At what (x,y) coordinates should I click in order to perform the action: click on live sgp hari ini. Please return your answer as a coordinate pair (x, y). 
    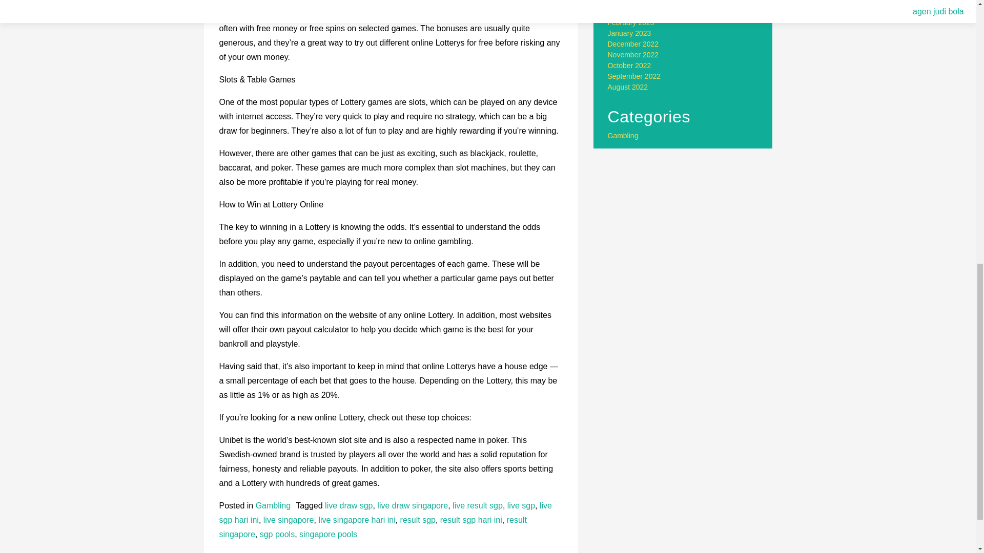
    Looking at the image, I should click on (385, 512).